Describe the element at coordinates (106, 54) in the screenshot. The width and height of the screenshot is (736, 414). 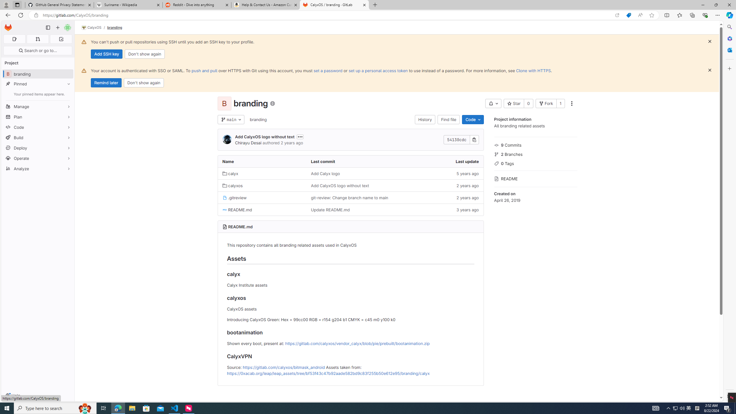
I see `Add SSH key` at that location.